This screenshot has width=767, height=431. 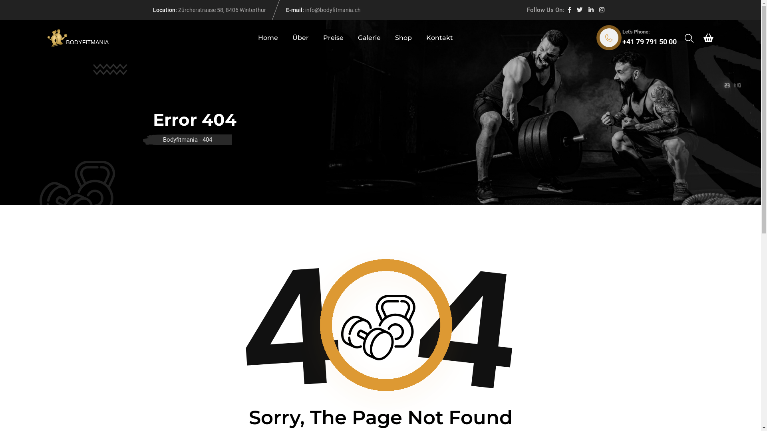 What do you see at coordinates (293, 274) in the screenshot?
I see `Aerobics Classes` at bounding box center [293, 274].